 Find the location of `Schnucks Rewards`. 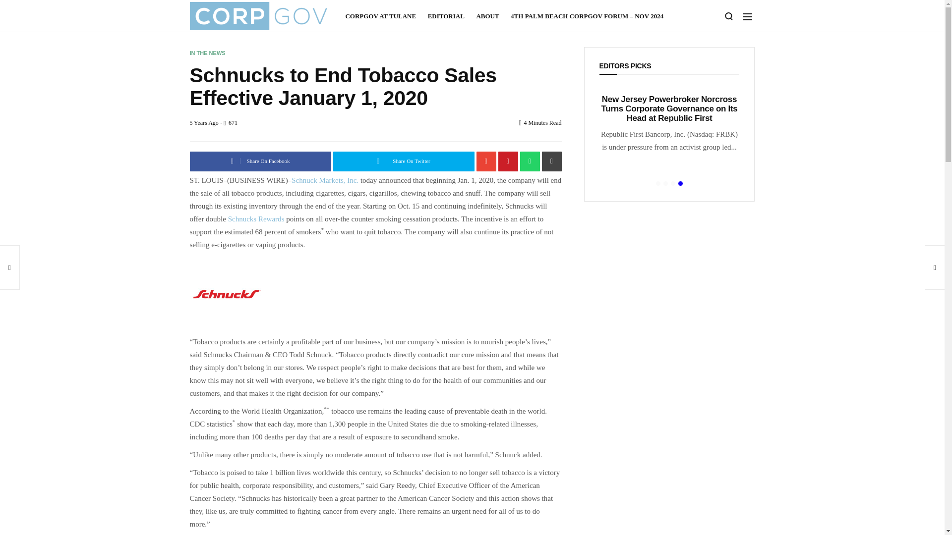

Schnucks Rewards is located at coordinates (256, 219).